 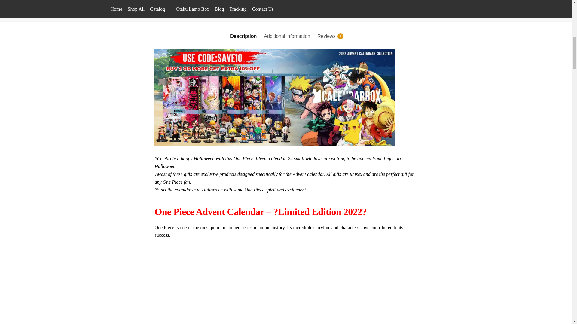 What do you see at coordinates (296, 6) in the screenshot?
I see `One Piece Advent Calendar - Adventure 2022-N2` at bounding box center [296, 6].